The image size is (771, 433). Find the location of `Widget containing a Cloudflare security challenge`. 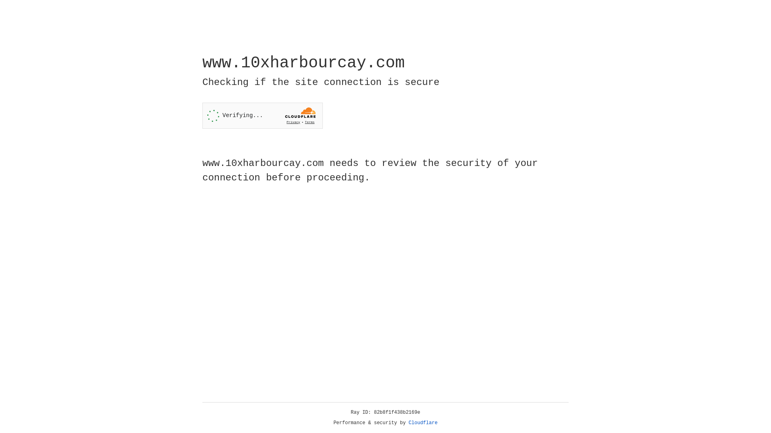

Widget containing a Cloudflare security challenge is located at coordinates (263, 115).